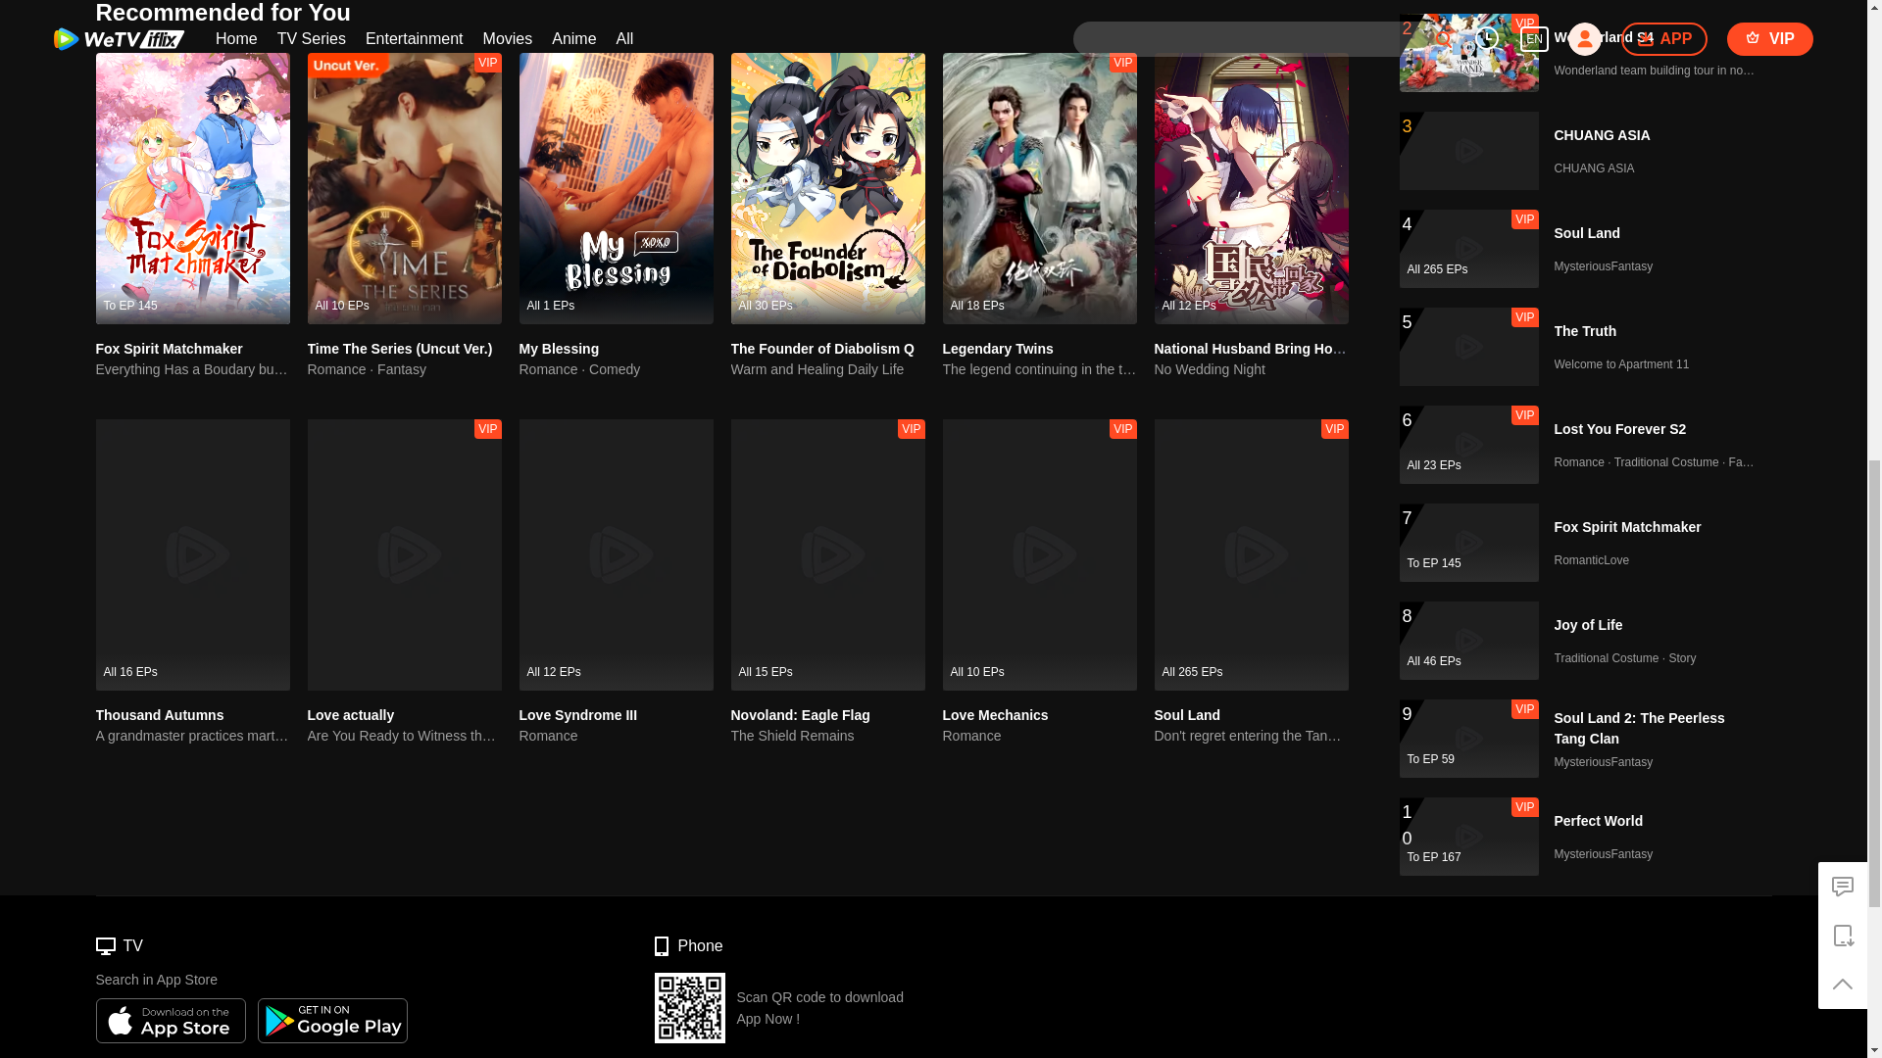 Image resolution: width=1882 pixels, height=1058 pixels. What do you see at coordinates (1268, 348) in the screenshot?
I see `National Husband Bring Home SS1` at bounding box center [1268, 348].